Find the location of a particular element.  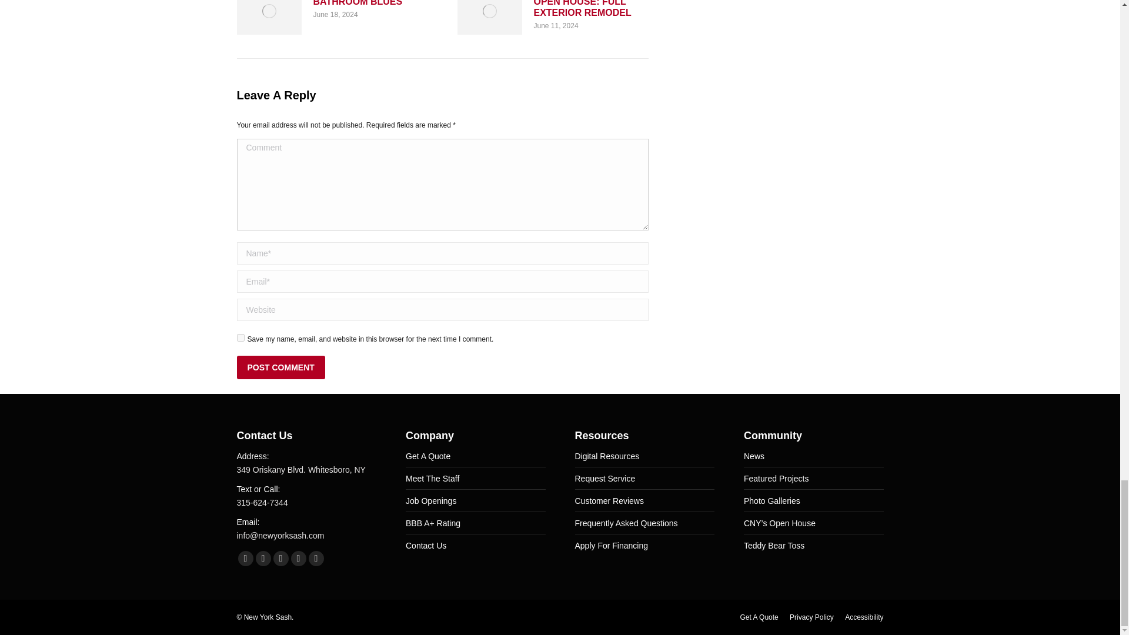

yes is located at coordinates (240, 337).